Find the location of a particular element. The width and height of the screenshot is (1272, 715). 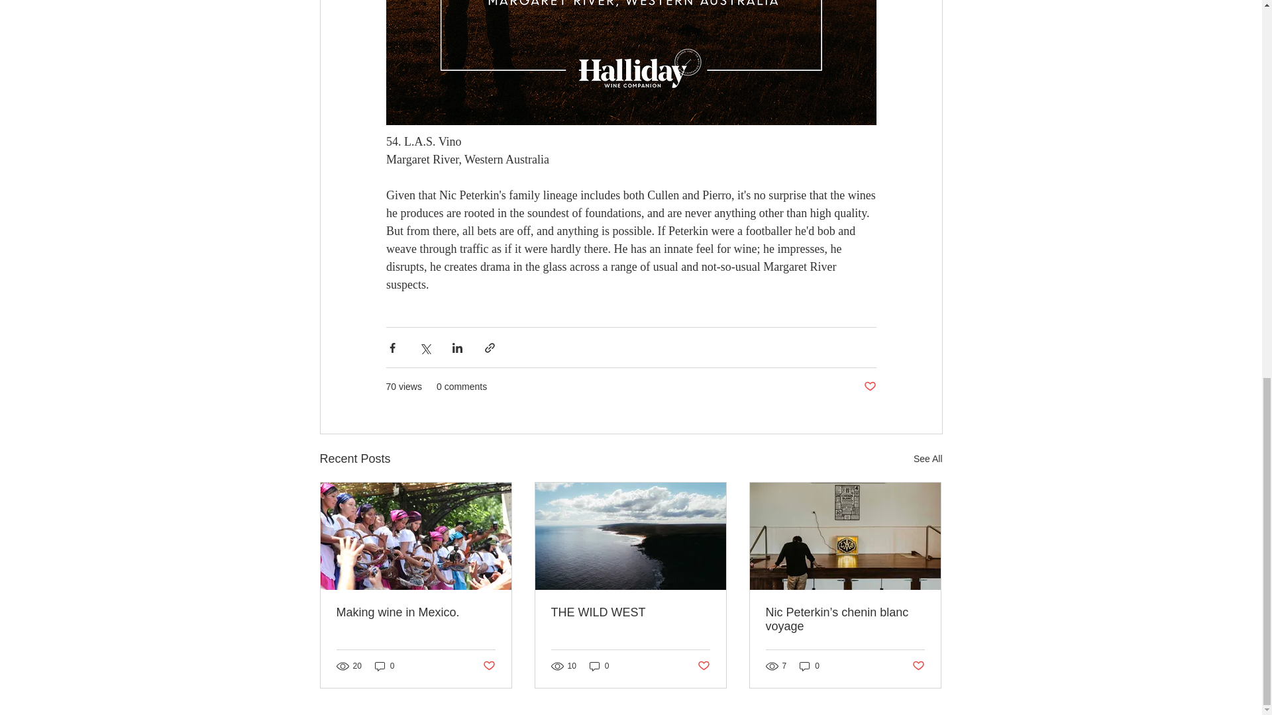

See All is located at coordinates (927, 459).